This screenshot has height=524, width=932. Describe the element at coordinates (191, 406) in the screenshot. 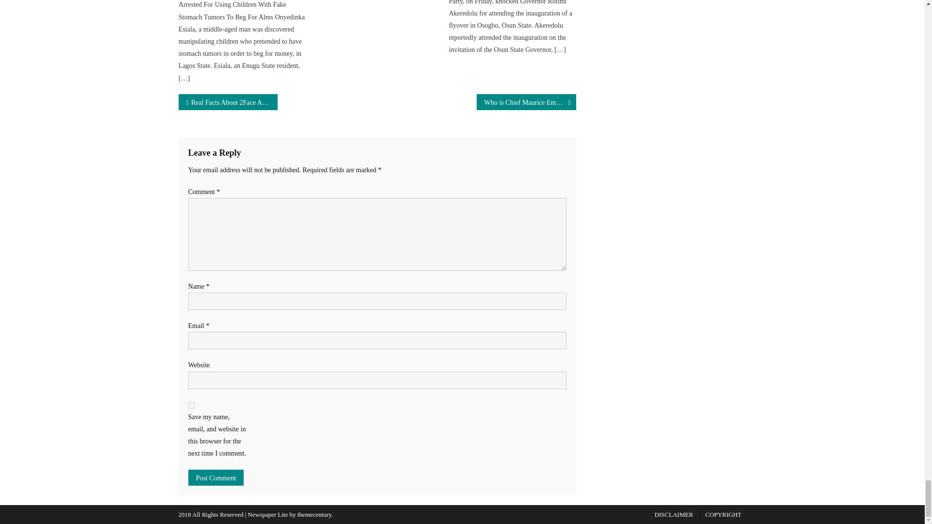

I see `yes` at that location.